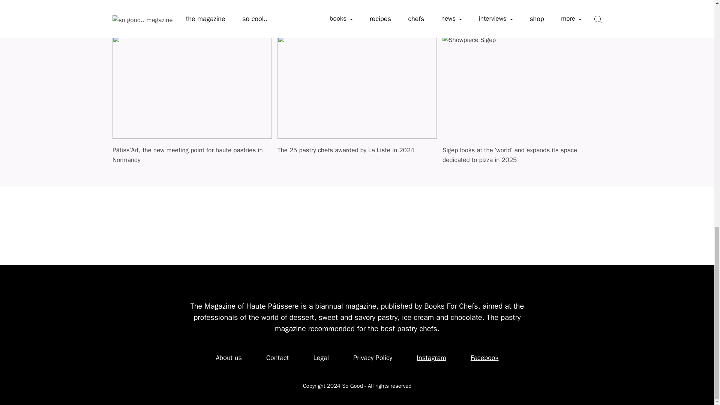 This screenshot has width=720, height=405. What do you see at coordinates (357, 154) in the screenshot?
I see `The 25 pastry chefs awarded by La Liste in 2024` at bounding box center [357, 154].